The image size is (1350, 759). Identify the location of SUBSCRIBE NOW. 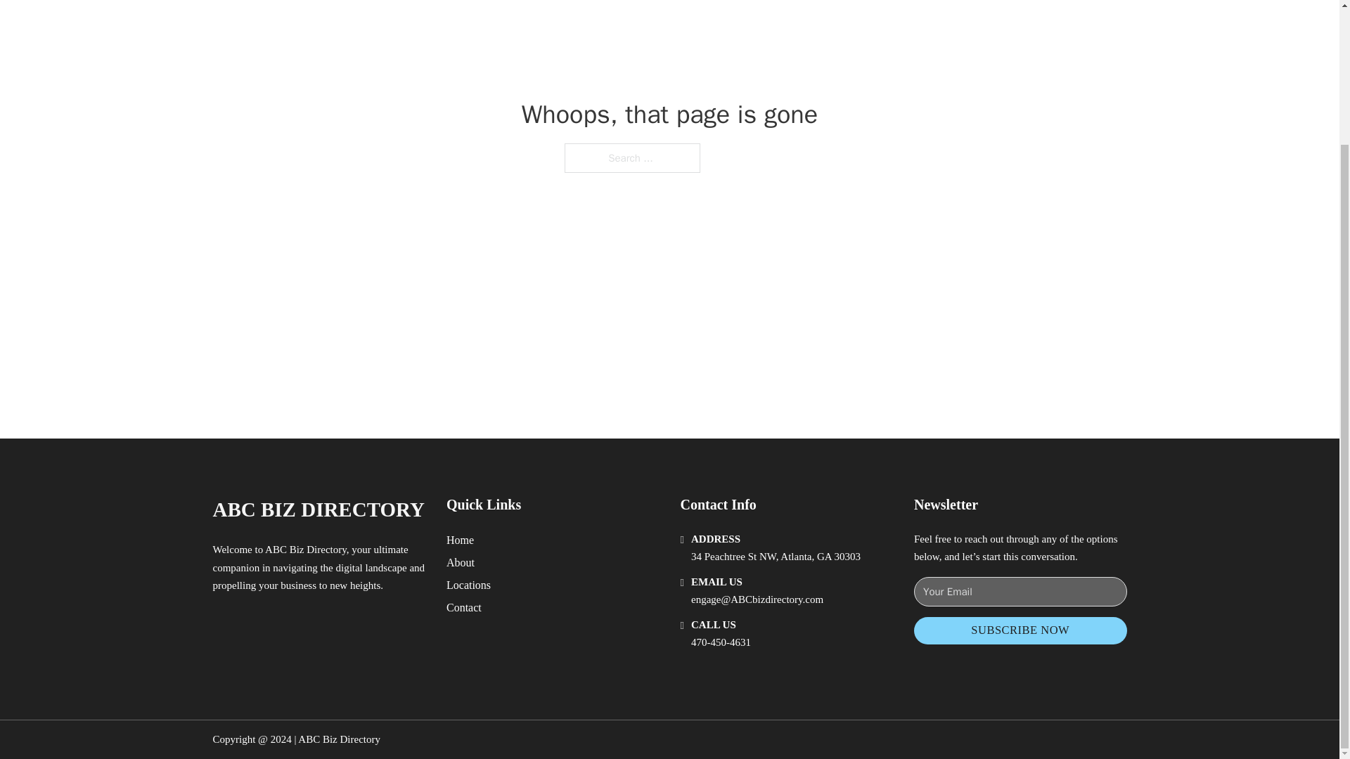
(1020, 630).